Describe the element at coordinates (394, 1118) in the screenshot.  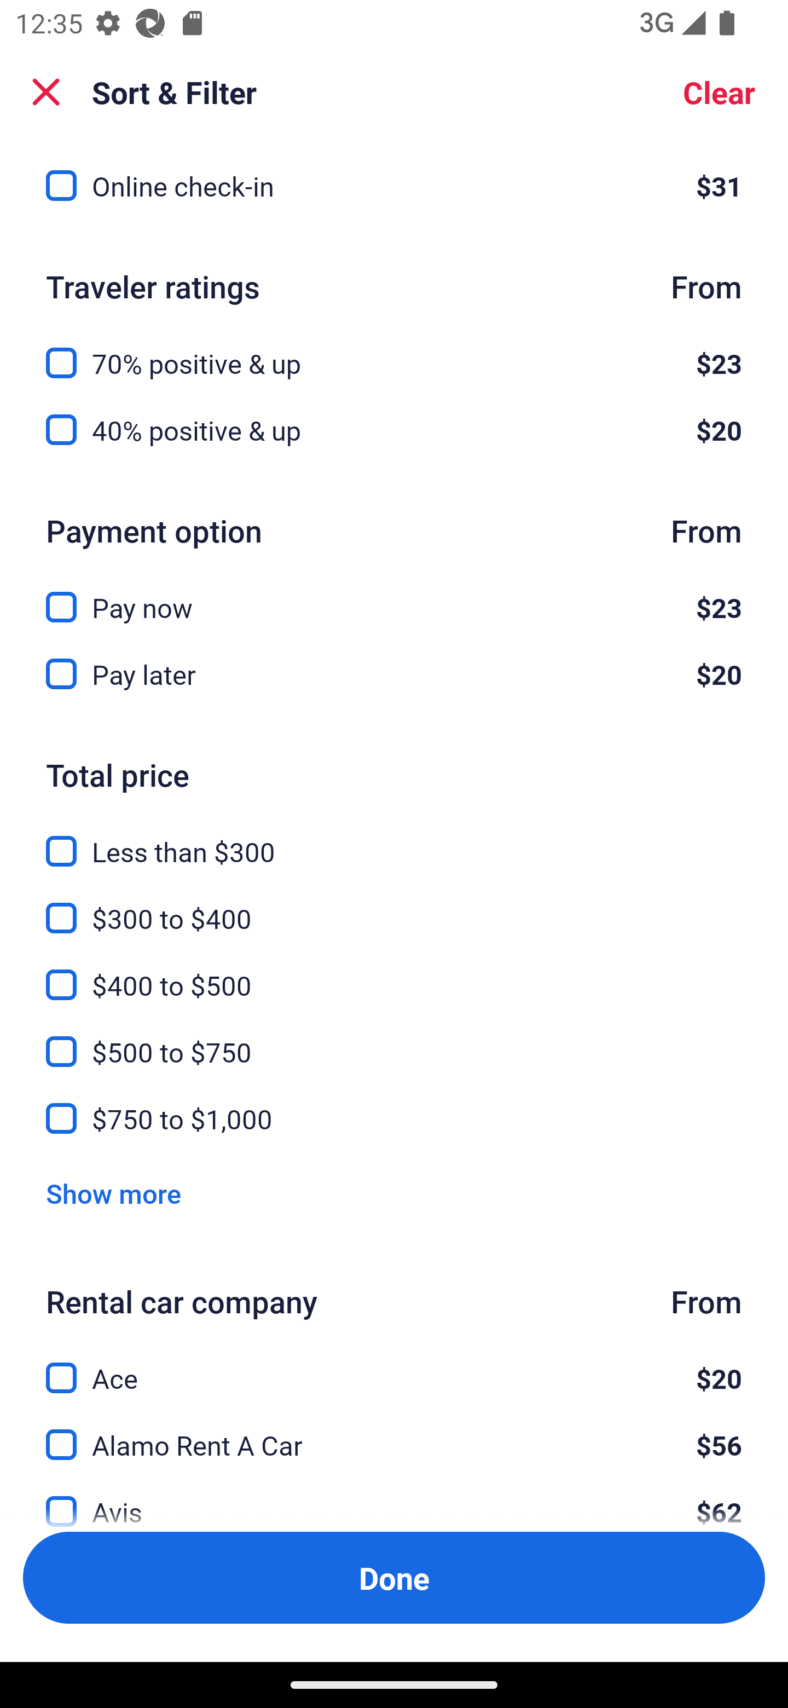
I see `$750 to $1,000, $750 to $1,000` at that location.